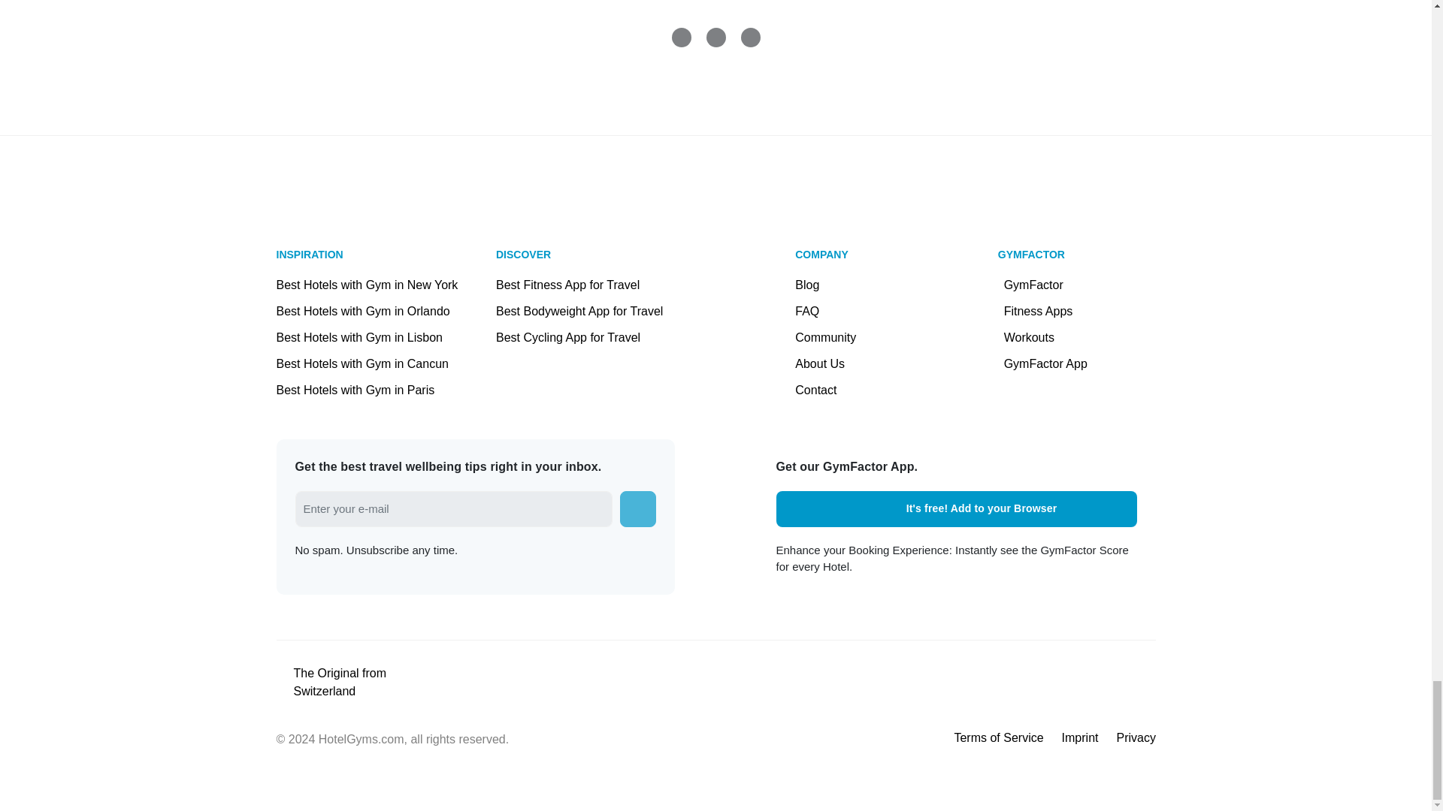 The height and width of the screenshot is (811, 1443). I want to click on GymFactor, so click(1046, 285).